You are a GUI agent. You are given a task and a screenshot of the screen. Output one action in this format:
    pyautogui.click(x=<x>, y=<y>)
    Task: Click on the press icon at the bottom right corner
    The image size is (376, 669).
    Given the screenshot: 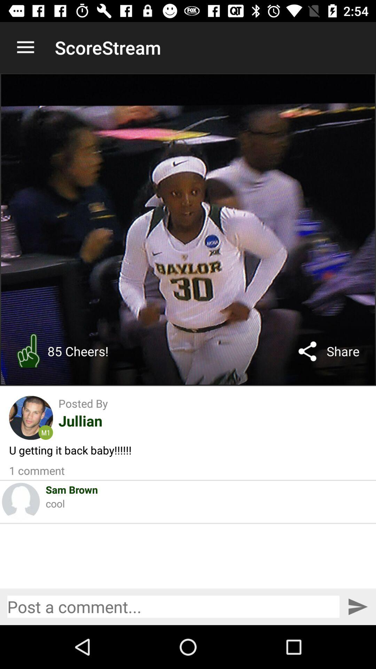 What is the action you would take?
    pyautogui.click(x=357, y=607)
    